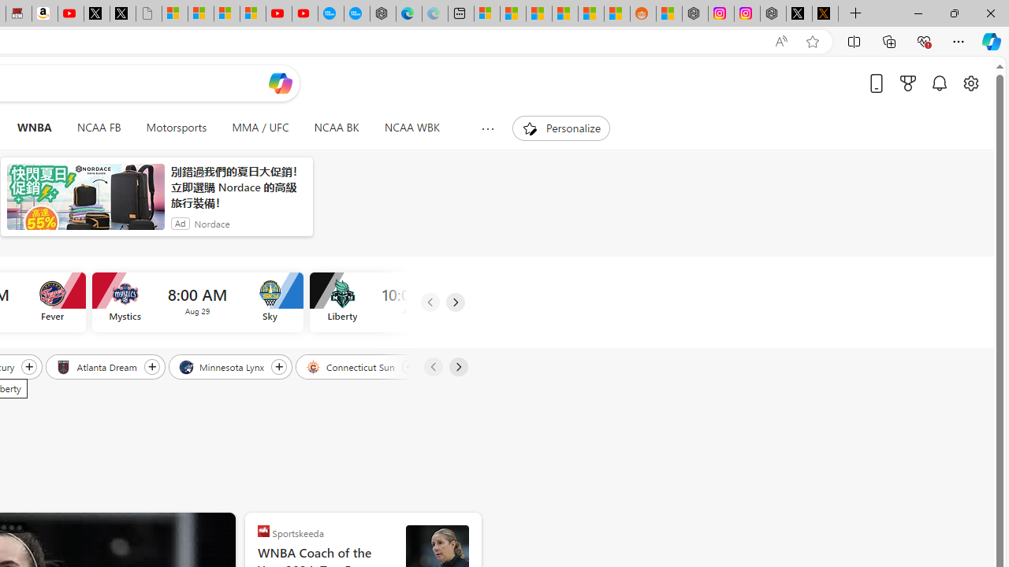 The height and width of the screenshot is (567, 1009). Describe the element at coordinates (148, 14) in the screenshot. I see `Untitled` at that location.